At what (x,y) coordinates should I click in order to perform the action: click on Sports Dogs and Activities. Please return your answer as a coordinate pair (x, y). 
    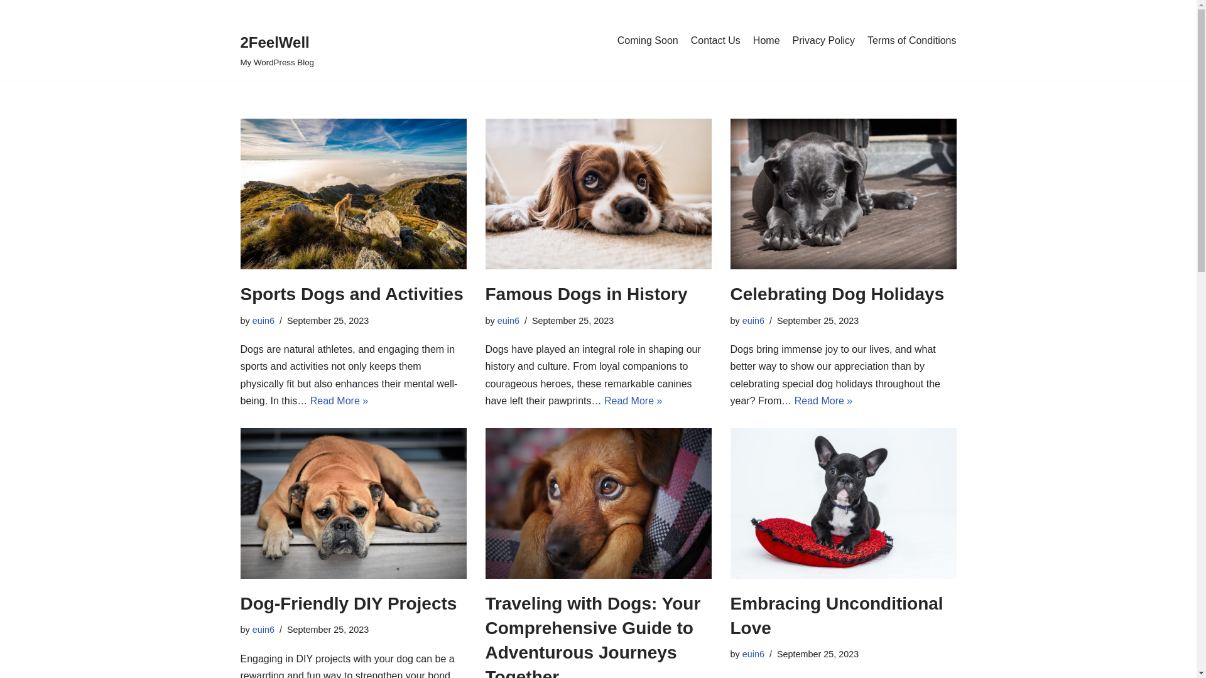
    Looking at the image, I should click on (352, 294).